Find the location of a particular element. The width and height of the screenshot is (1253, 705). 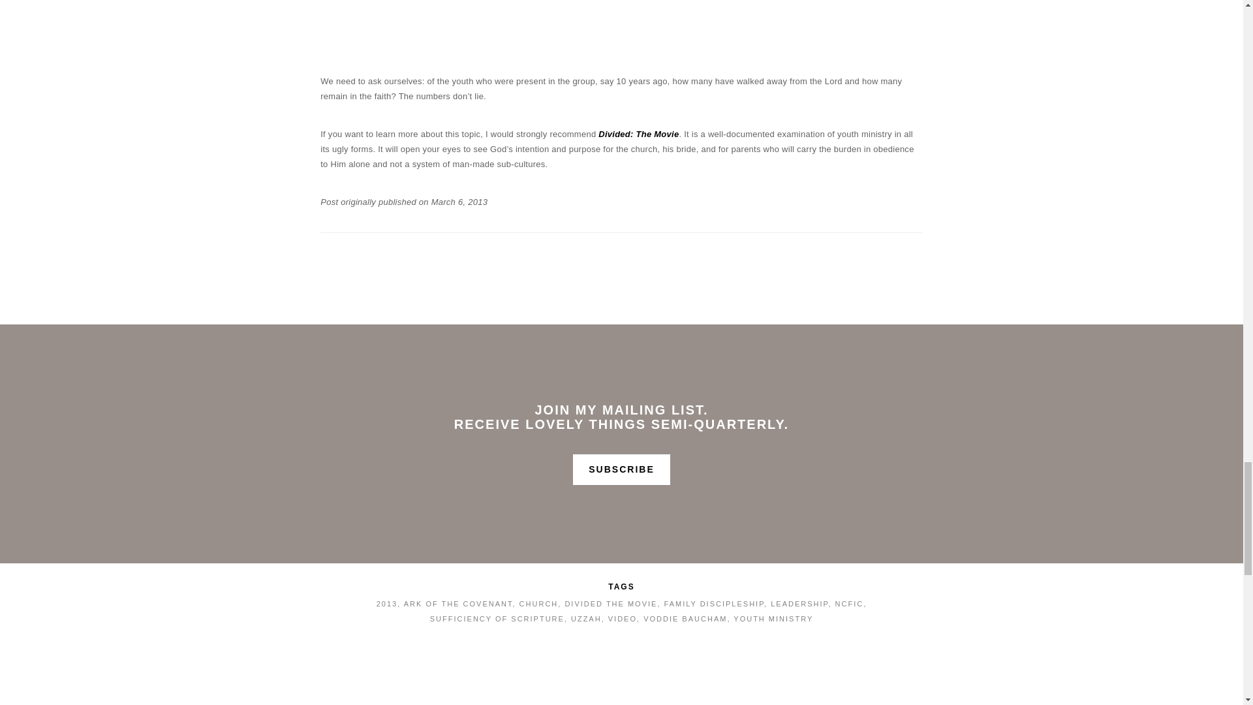

YOUTH MINISTRY is located at coordinates (773, 618).